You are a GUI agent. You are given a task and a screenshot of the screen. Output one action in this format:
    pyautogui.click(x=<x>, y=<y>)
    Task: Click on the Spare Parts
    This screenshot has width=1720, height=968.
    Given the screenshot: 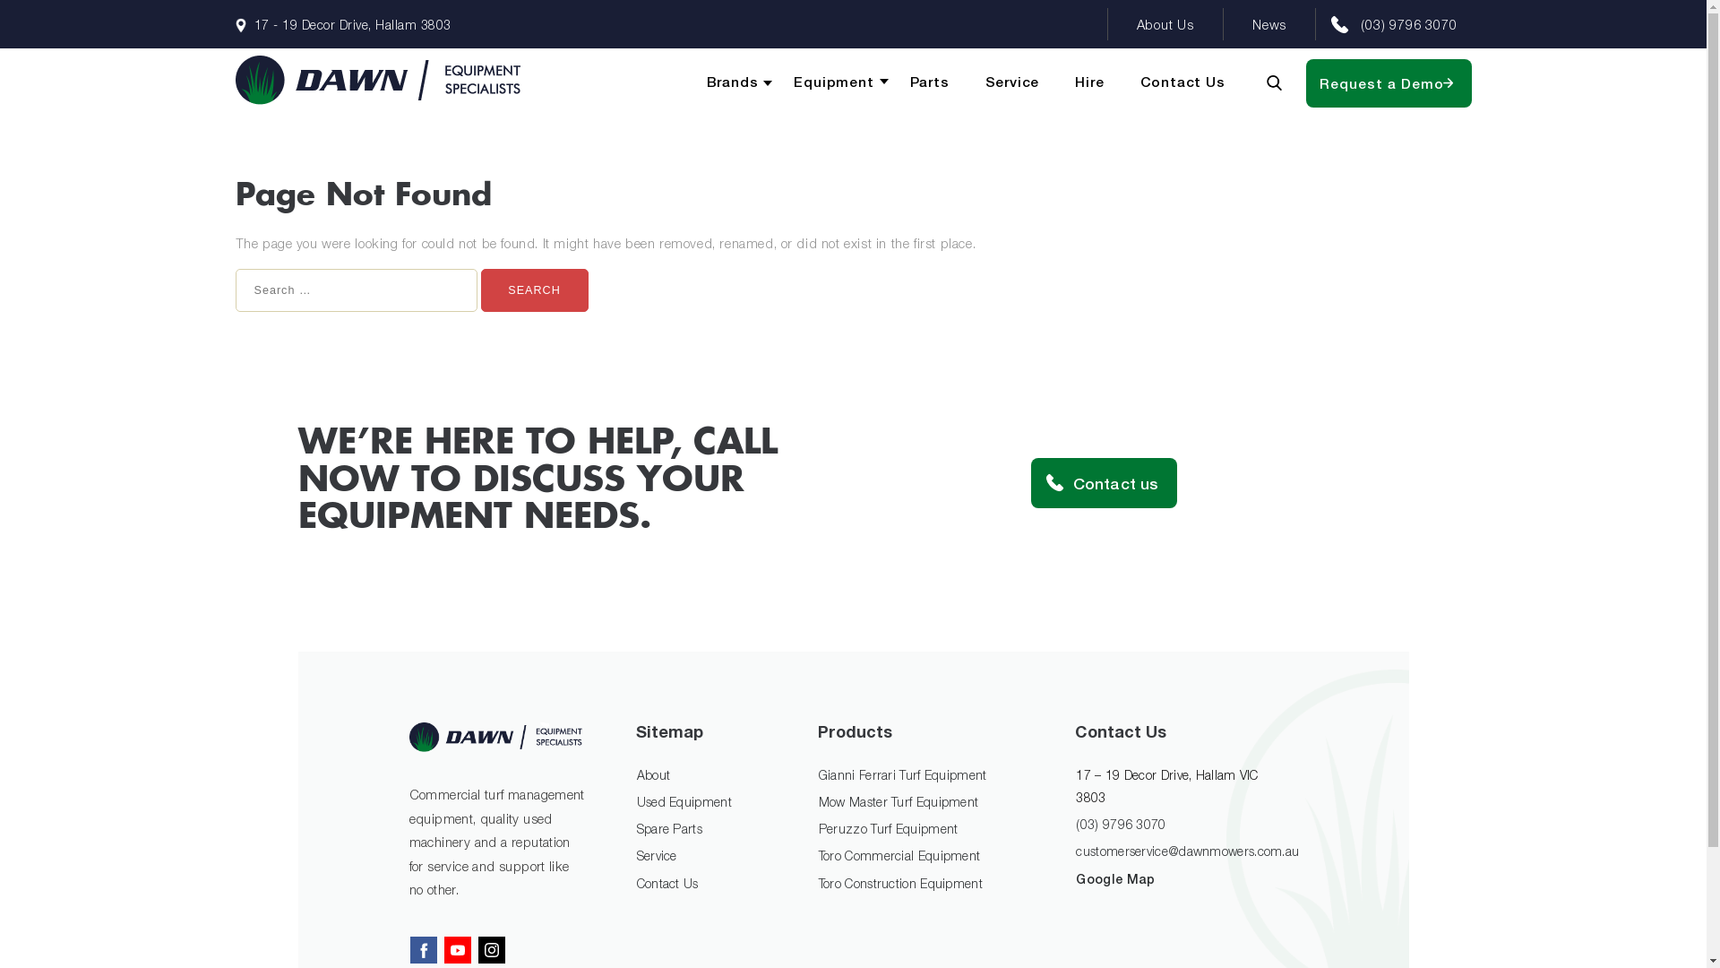 What is the action you would take?
    pyautogui.click(x=670, y=828)
    